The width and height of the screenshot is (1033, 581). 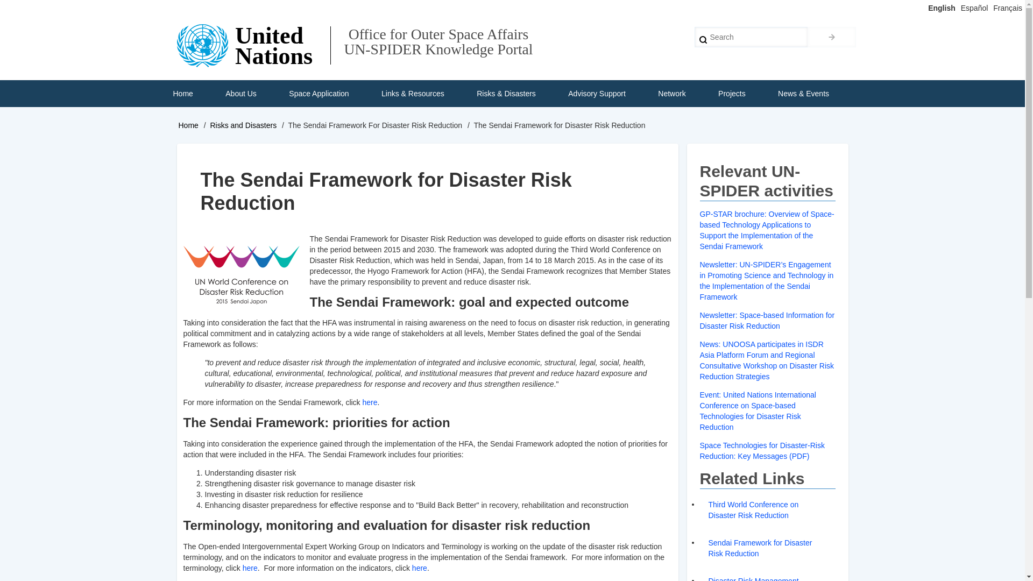 I want to click on ., so click(x=832, y=37).